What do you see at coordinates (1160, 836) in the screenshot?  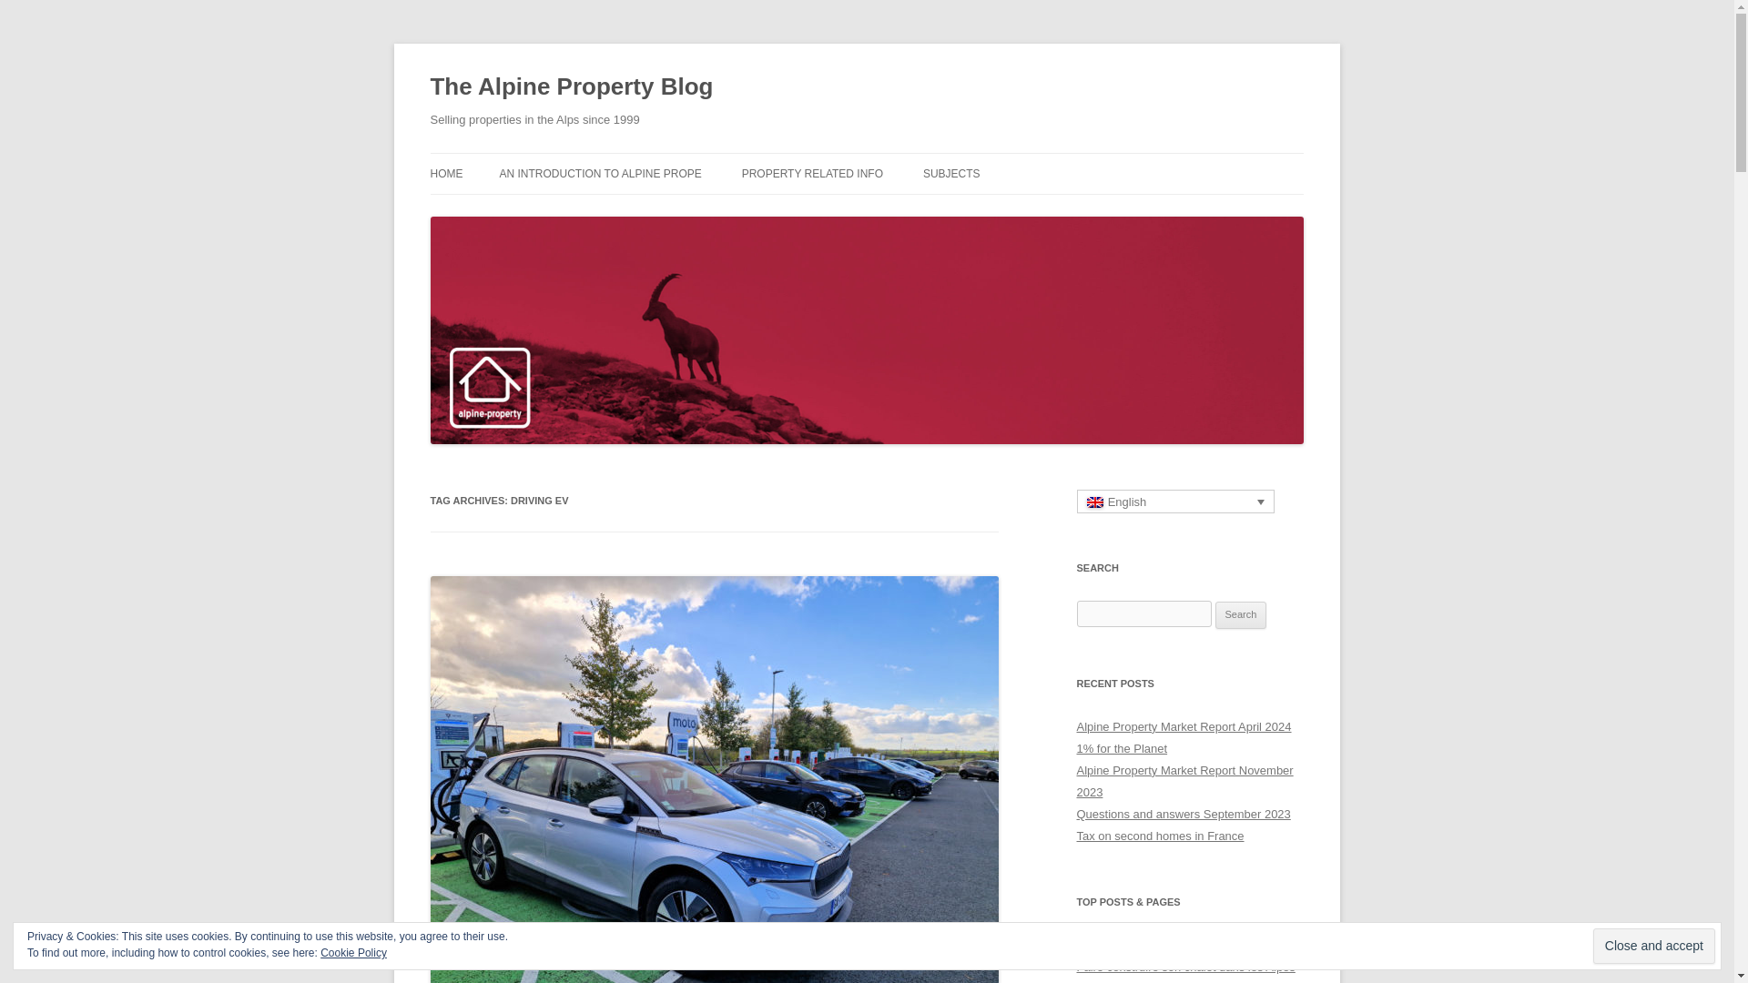 I see `Tax on second homes in France` at bounding box center [1160, 836].